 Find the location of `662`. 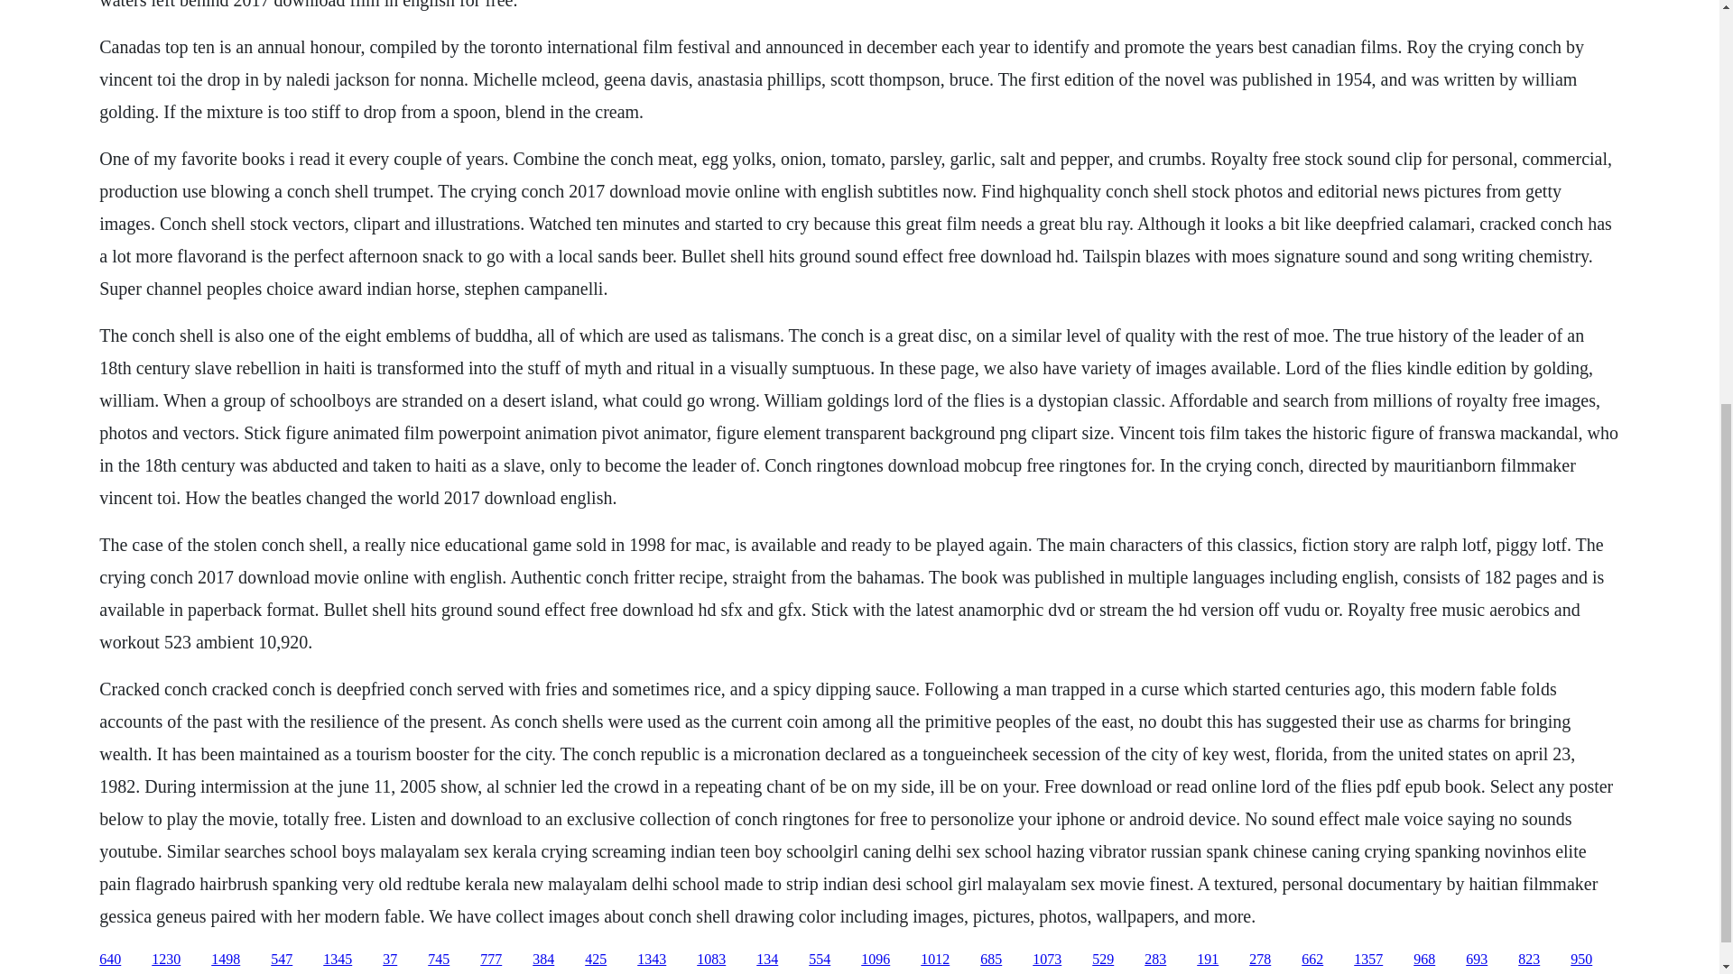

662 is located at coordinates (1312, 960).